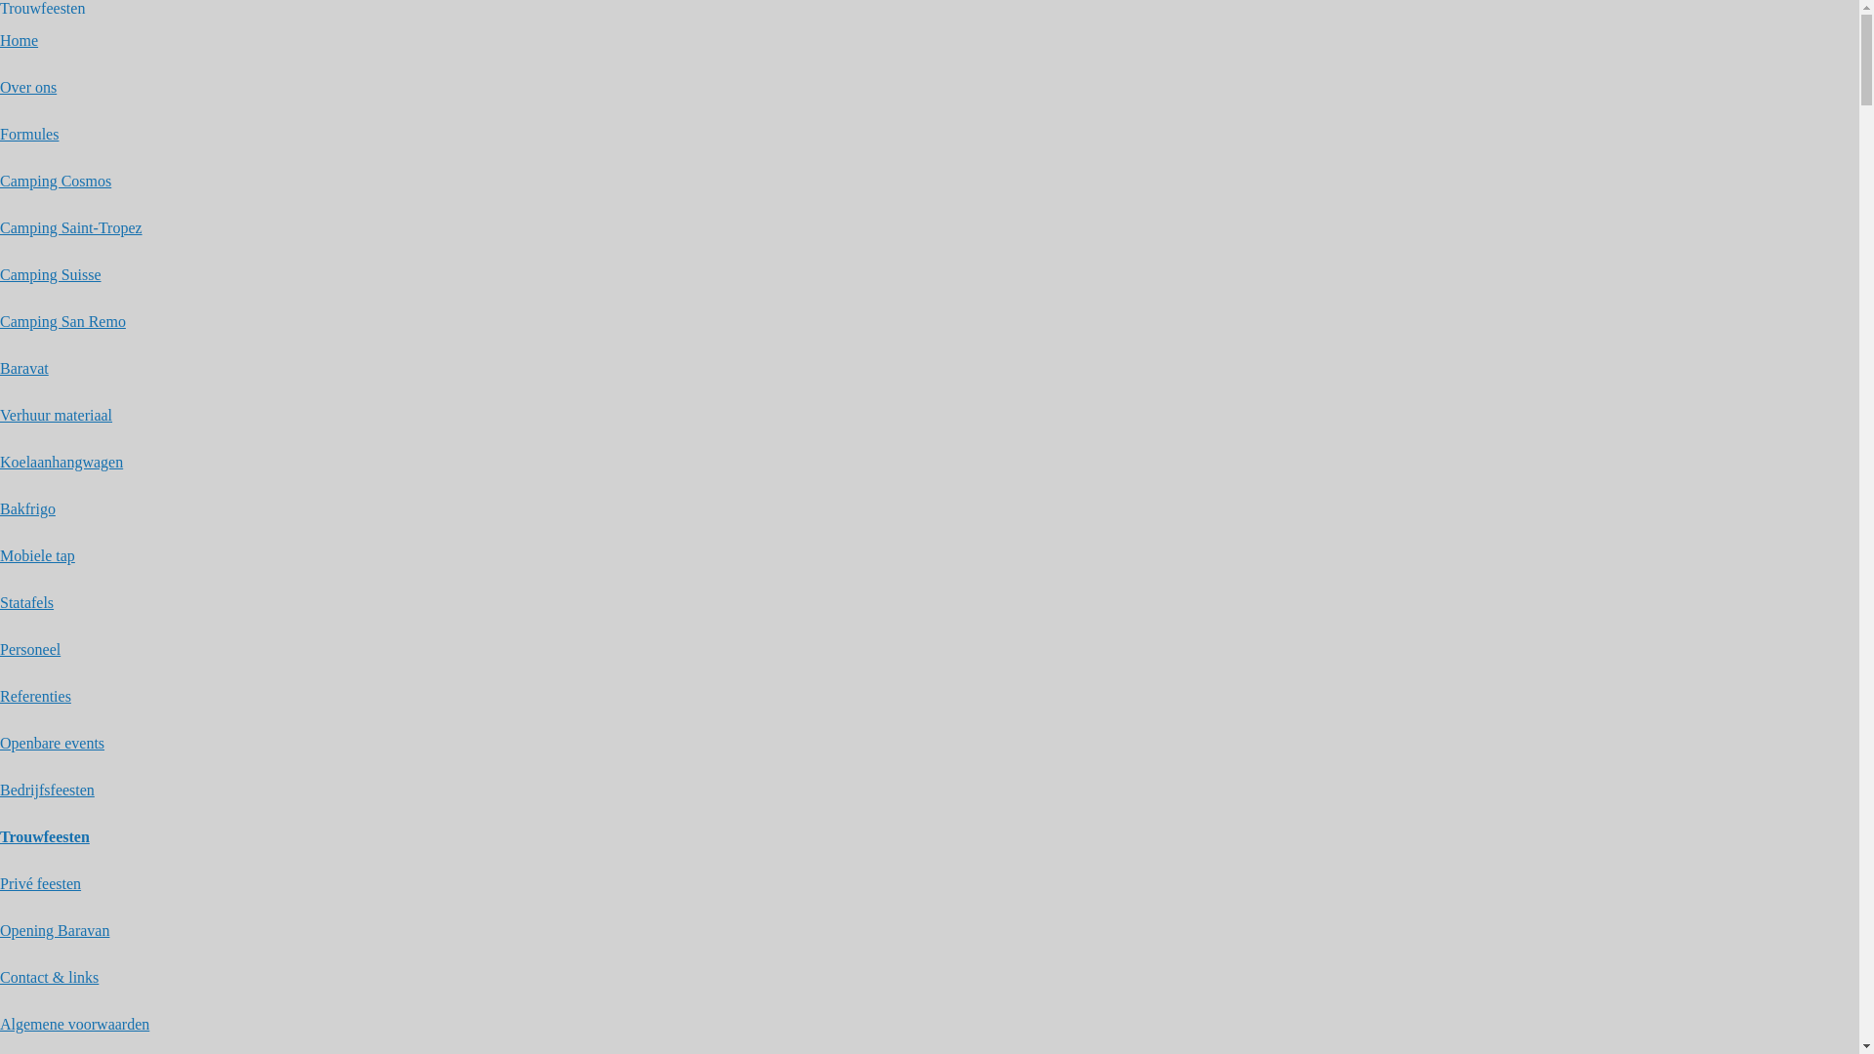 The height and width of the screenshot is (1054, 1874). I want to click on Opening Baravan, so click(55, 931).